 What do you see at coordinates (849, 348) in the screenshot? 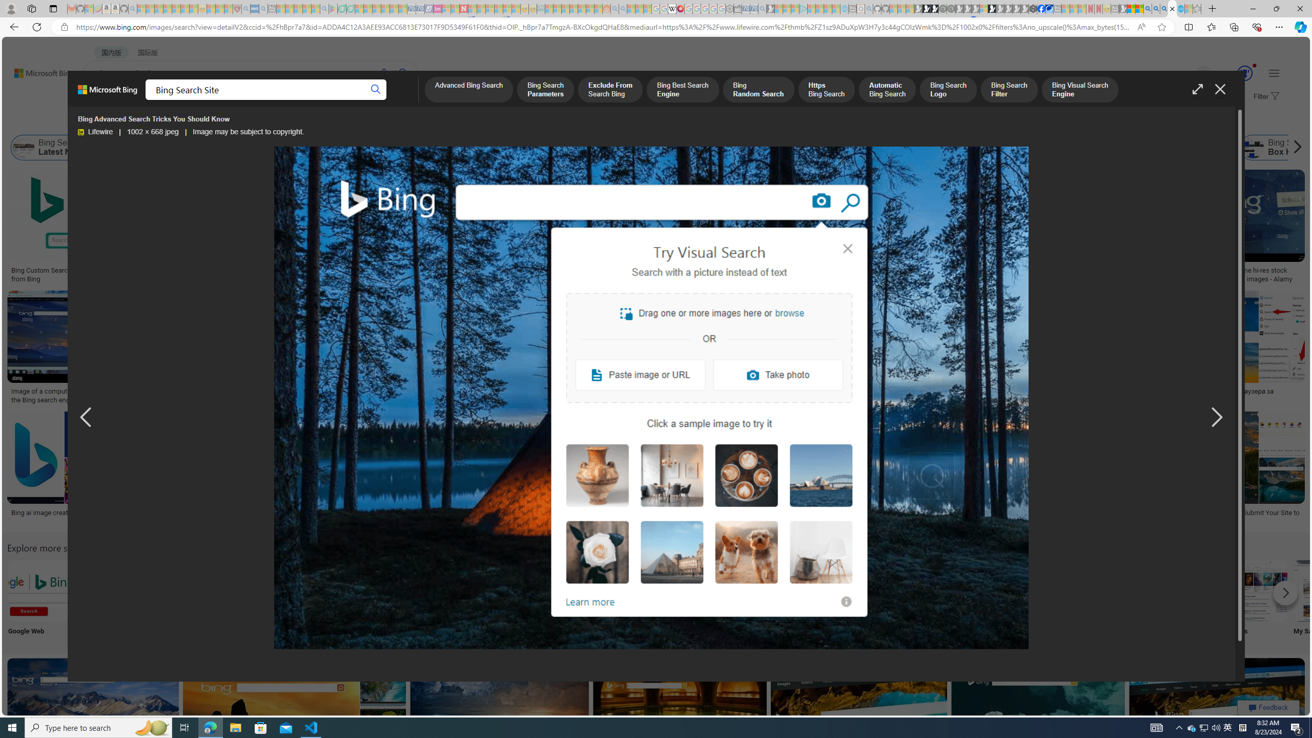
I see `Top 10 Search engine | REALITYPOD - Part 3Save` at bounding box center [849, 348].